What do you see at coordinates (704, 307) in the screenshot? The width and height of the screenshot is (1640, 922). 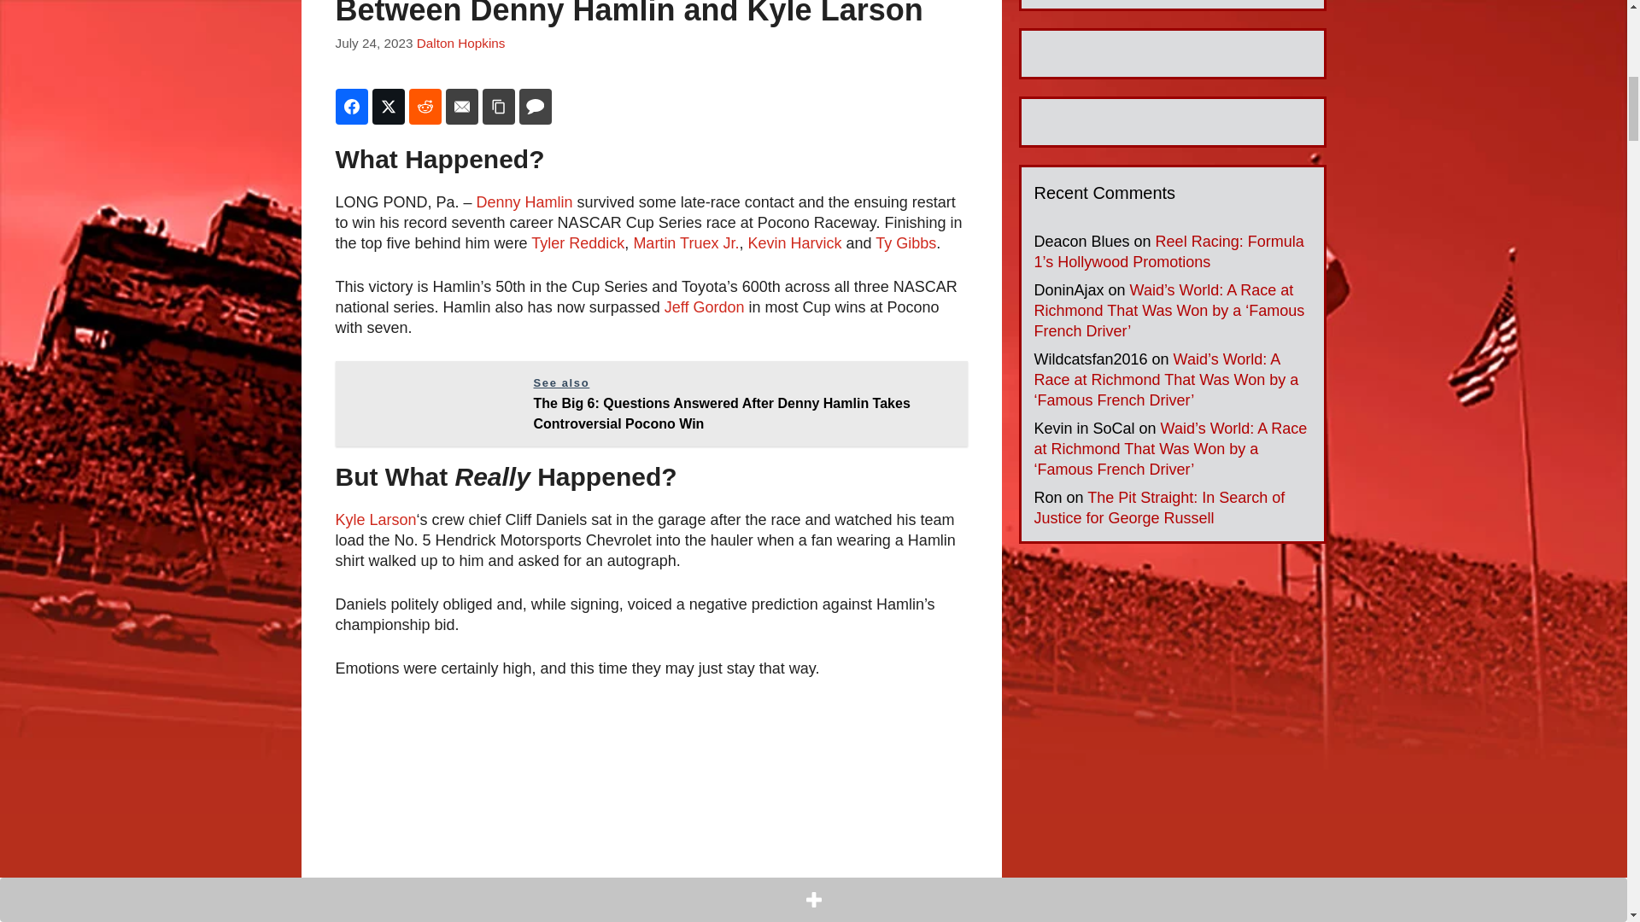 I see `Jeff Gordon` at bounding box center [704, 307].